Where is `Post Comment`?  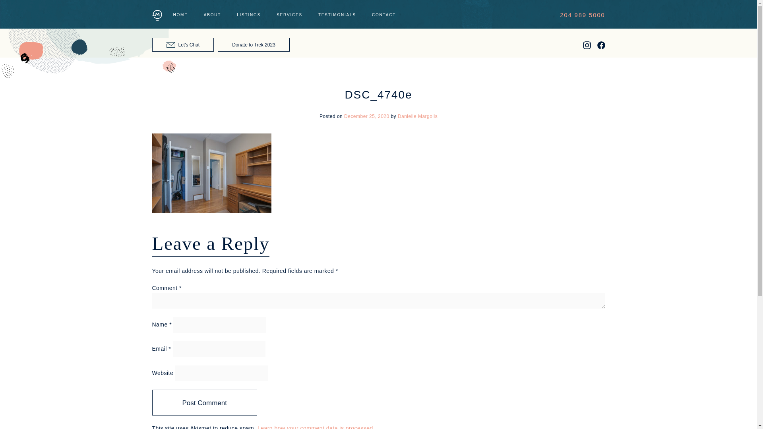 Post Comment is located at coordinates (204, 402).